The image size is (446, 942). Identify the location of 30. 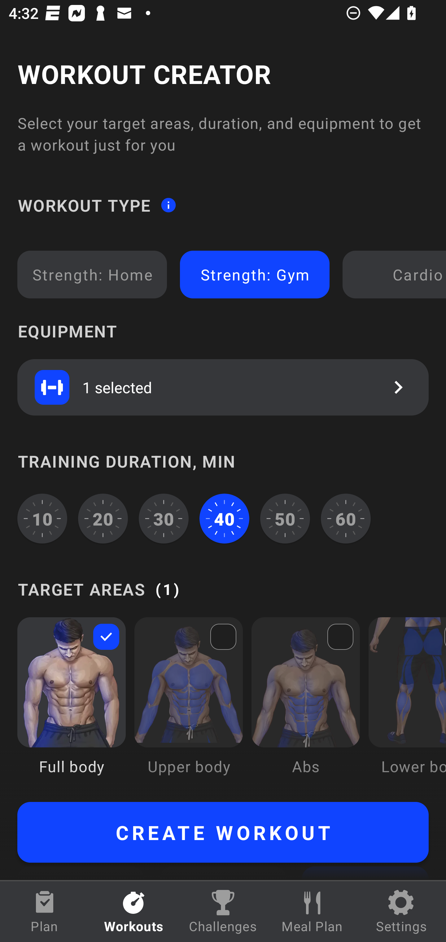
(164, 518).